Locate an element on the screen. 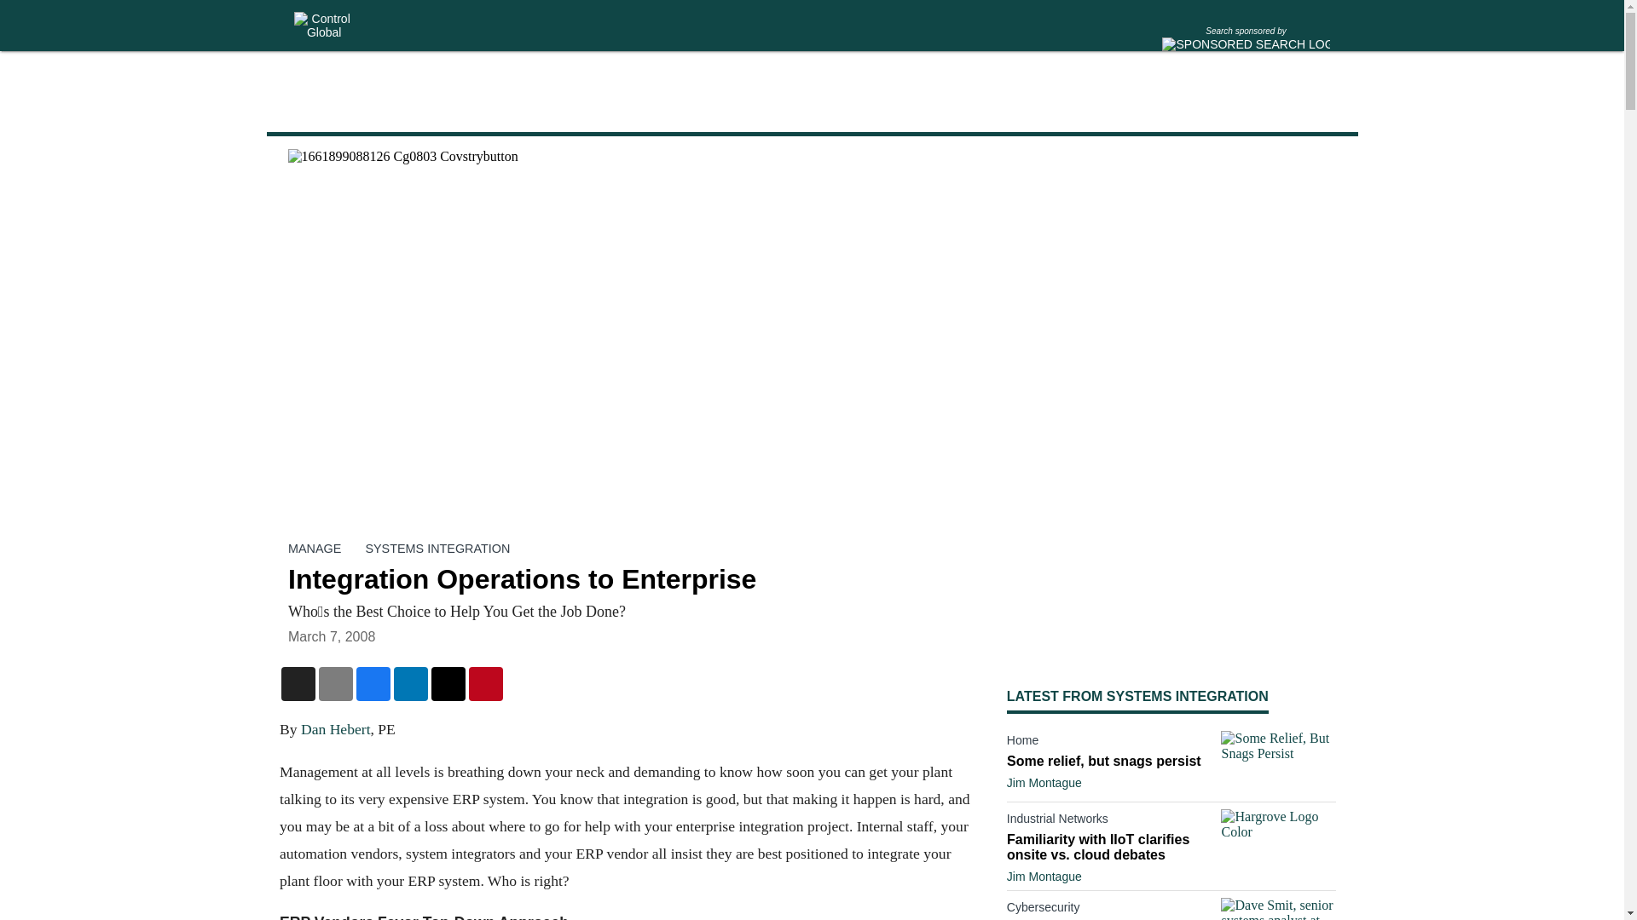 The image size is (1637, 920). Dan Hebert is located at coordinates (334, 729).